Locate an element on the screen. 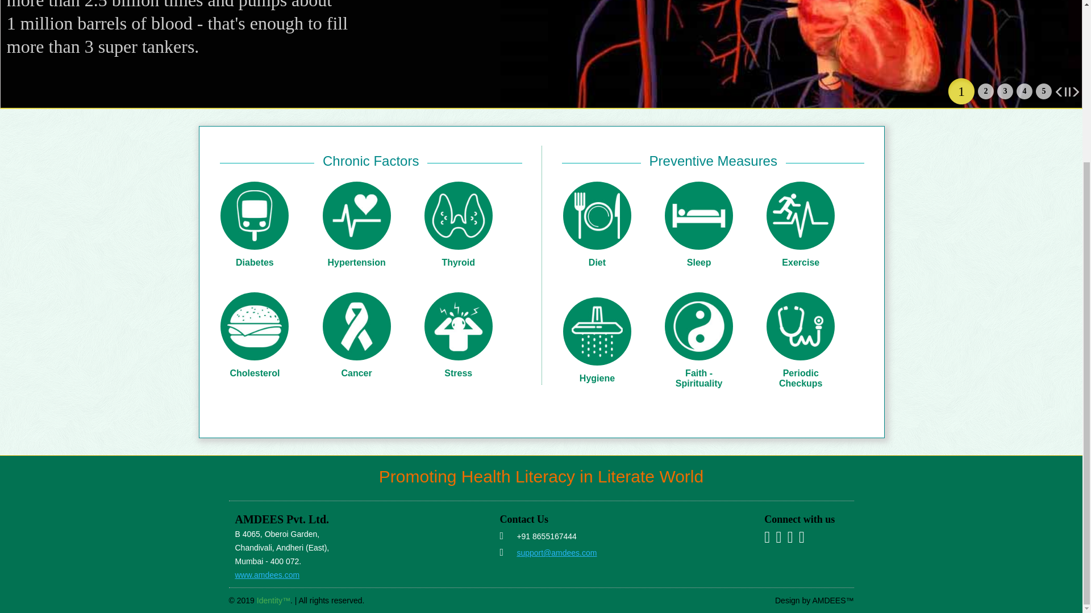  4 is located at coordinates (1025, 91).